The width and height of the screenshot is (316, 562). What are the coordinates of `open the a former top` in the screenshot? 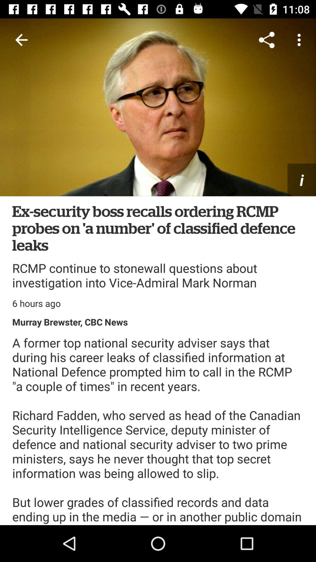 It's located at (158, 430).